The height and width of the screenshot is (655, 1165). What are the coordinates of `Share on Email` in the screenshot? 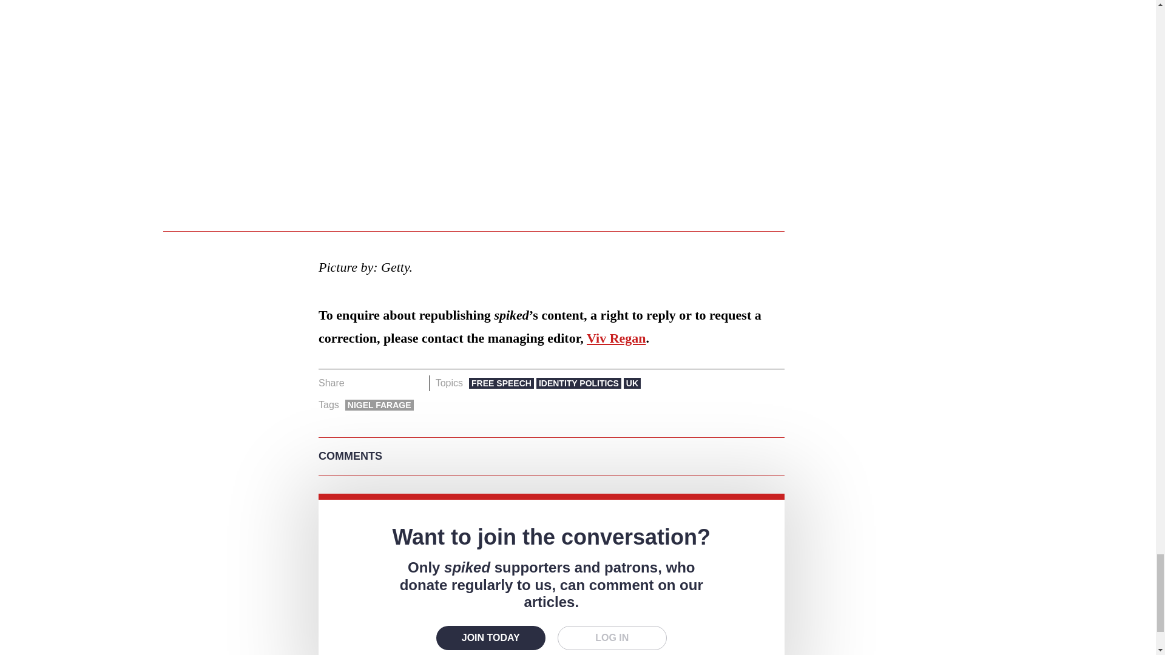 It's located at (414, 383).